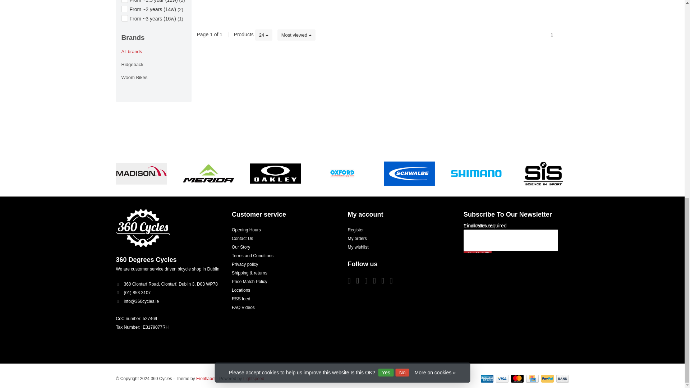 The image size is (690, 388). What do you see at coordinates (477, 252) in the screenshot?
I see `Subscribe` at bounding box center [477, 252].